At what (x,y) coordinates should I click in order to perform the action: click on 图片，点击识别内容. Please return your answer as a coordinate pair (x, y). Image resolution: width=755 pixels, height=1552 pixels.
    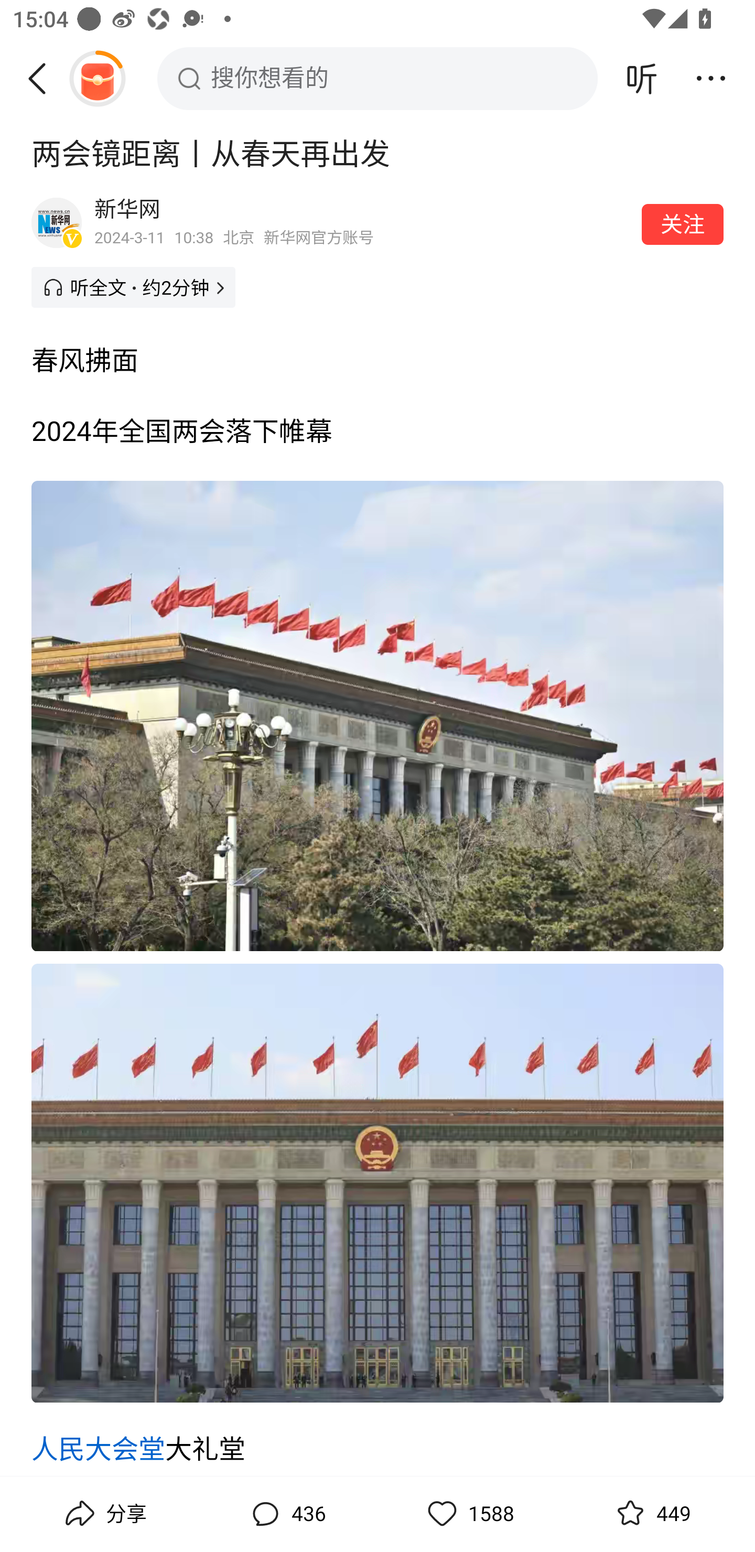
    Looking at the image, I should click on (377, 1182).